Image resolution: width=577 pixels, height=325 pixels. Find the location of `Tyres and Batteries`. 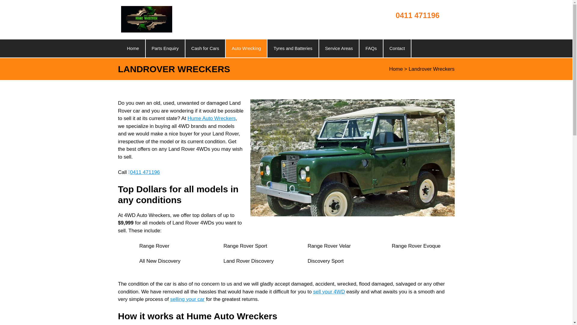

Tyres and Batteries is located at coordinates (293, 48).